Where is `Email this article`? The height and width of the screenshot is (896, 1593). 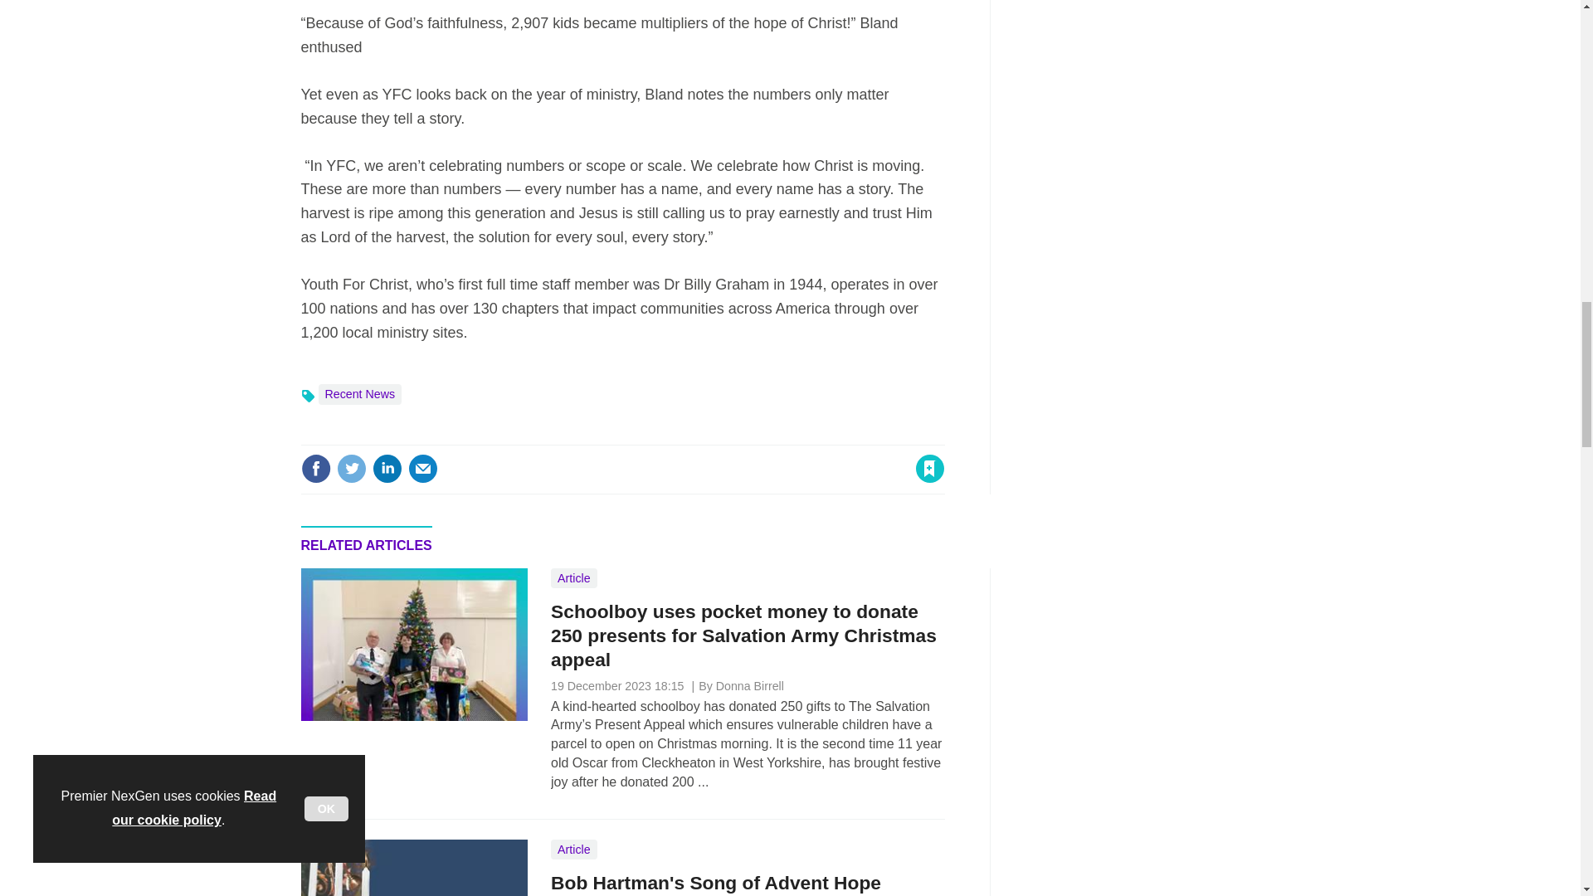
Email this article is located at coordinates (423, 468).